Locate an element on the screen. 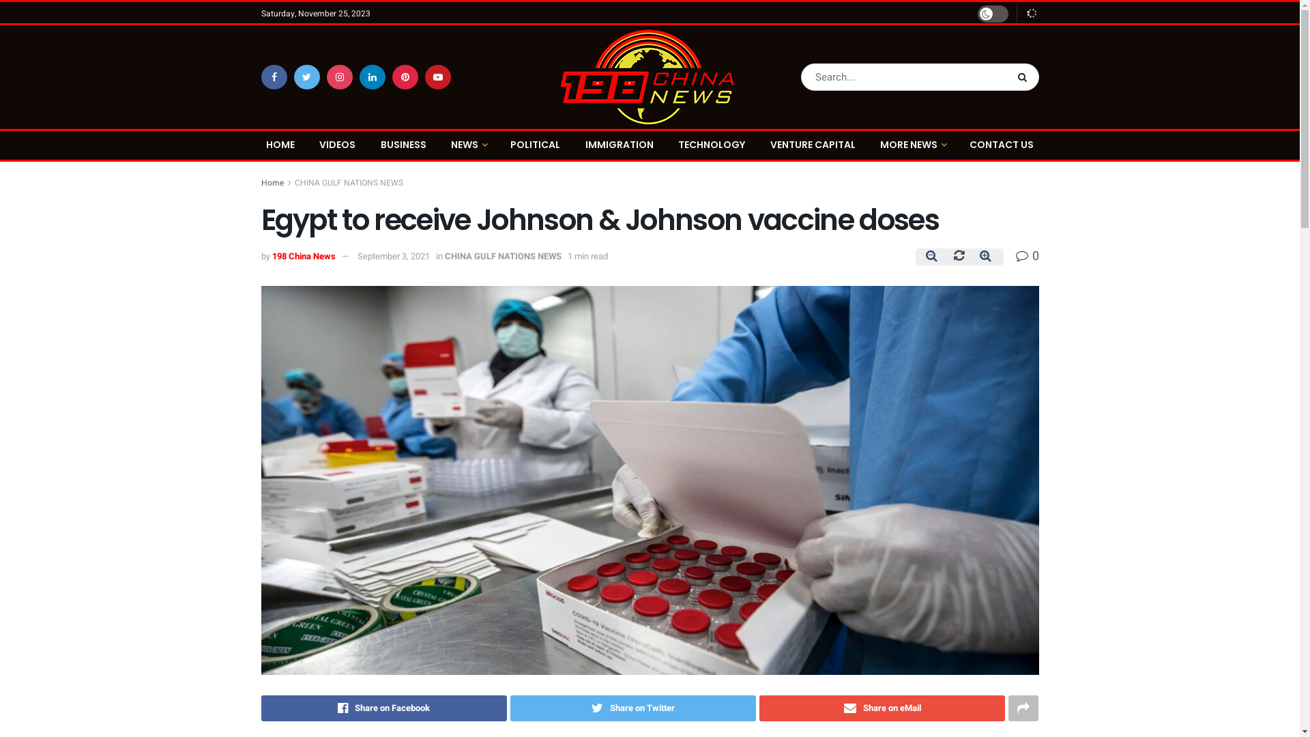 The height and width of the screenshot is (737, 1310). 198 China News is located at coordinates (303, 256).